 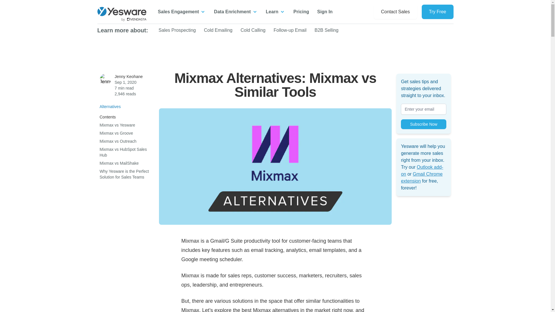 I want to click on Contact Sales, so click(x=395, y=12).